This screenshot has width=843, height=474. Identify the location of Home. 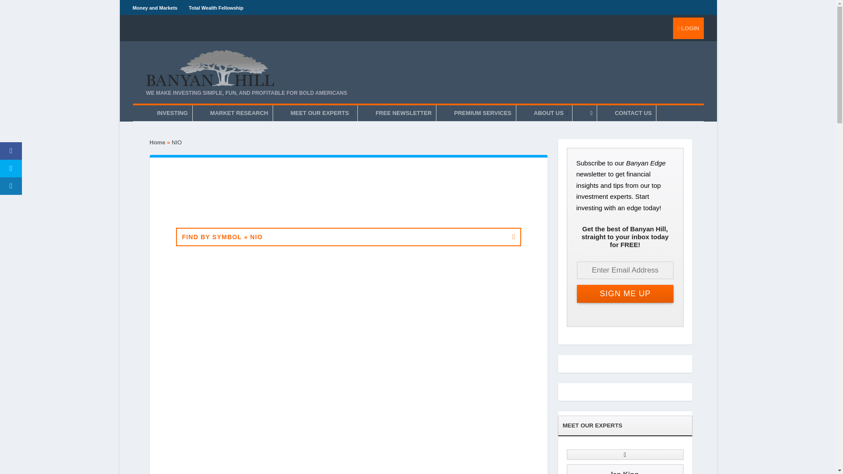
(157, 142).